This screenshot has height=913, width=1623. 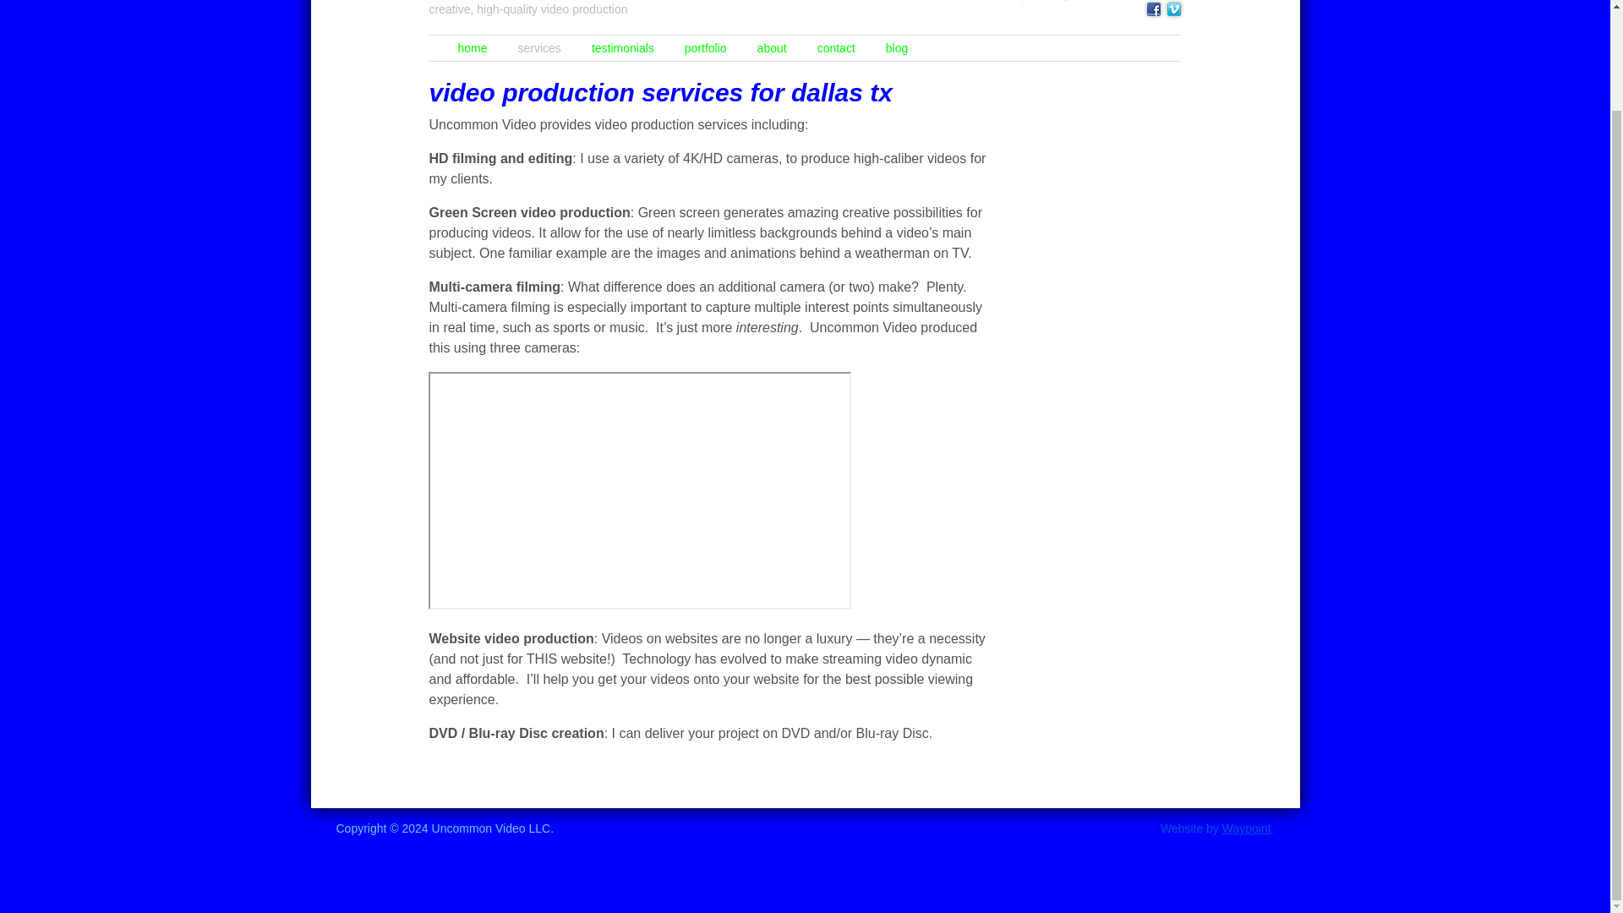 I want to click on See us on Vimeo, so click(x=1173, y=8).